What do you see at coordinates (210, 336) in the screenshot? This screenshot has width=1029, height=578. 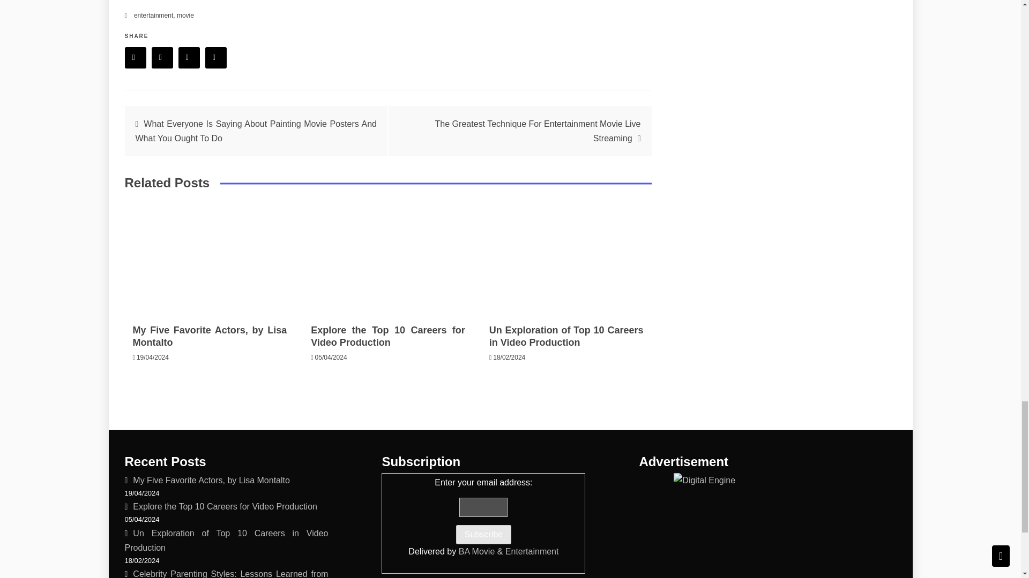 I see `My Five Favorite Actors, by Lisa Montalto` at bounding box center [210, 336].